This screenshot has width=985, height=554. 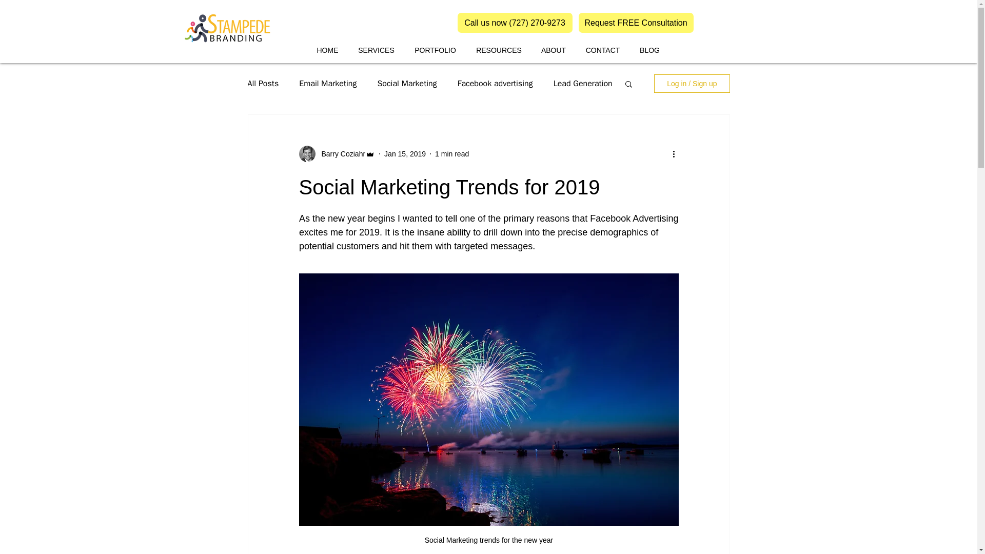 What do you see at coordinates (495, 83) in the screenshot?
I see `Facebook advertising` at bounding box center [495, 83].